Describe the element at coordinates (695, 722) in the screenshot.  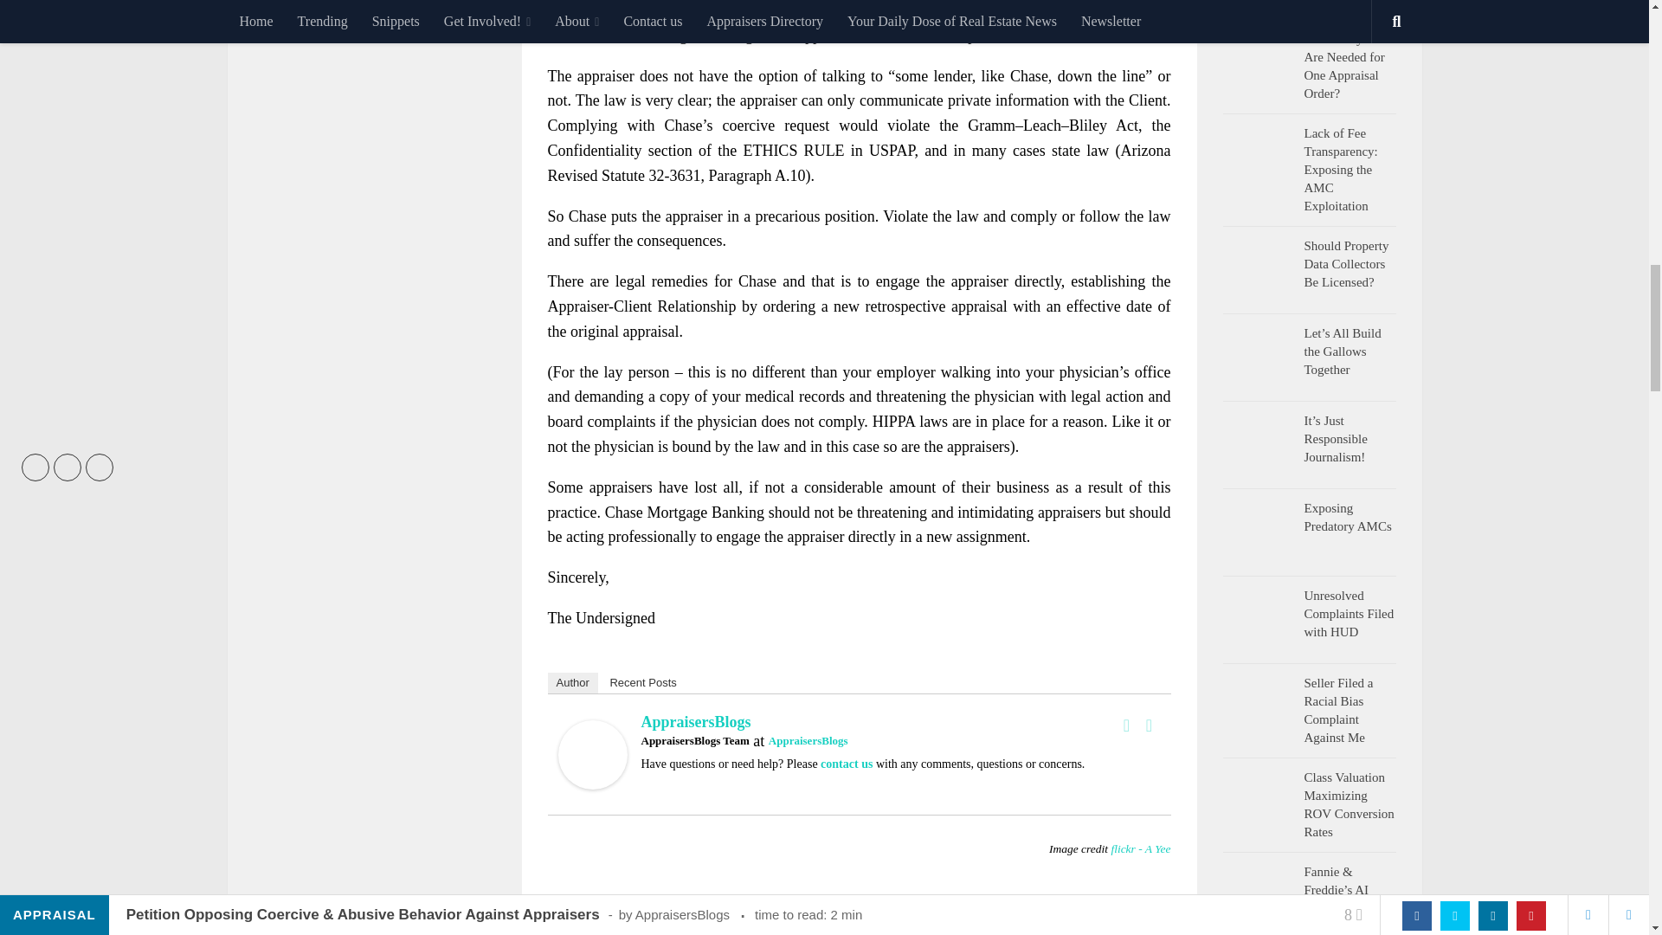
I see `AppraisersBlogs` at that location.